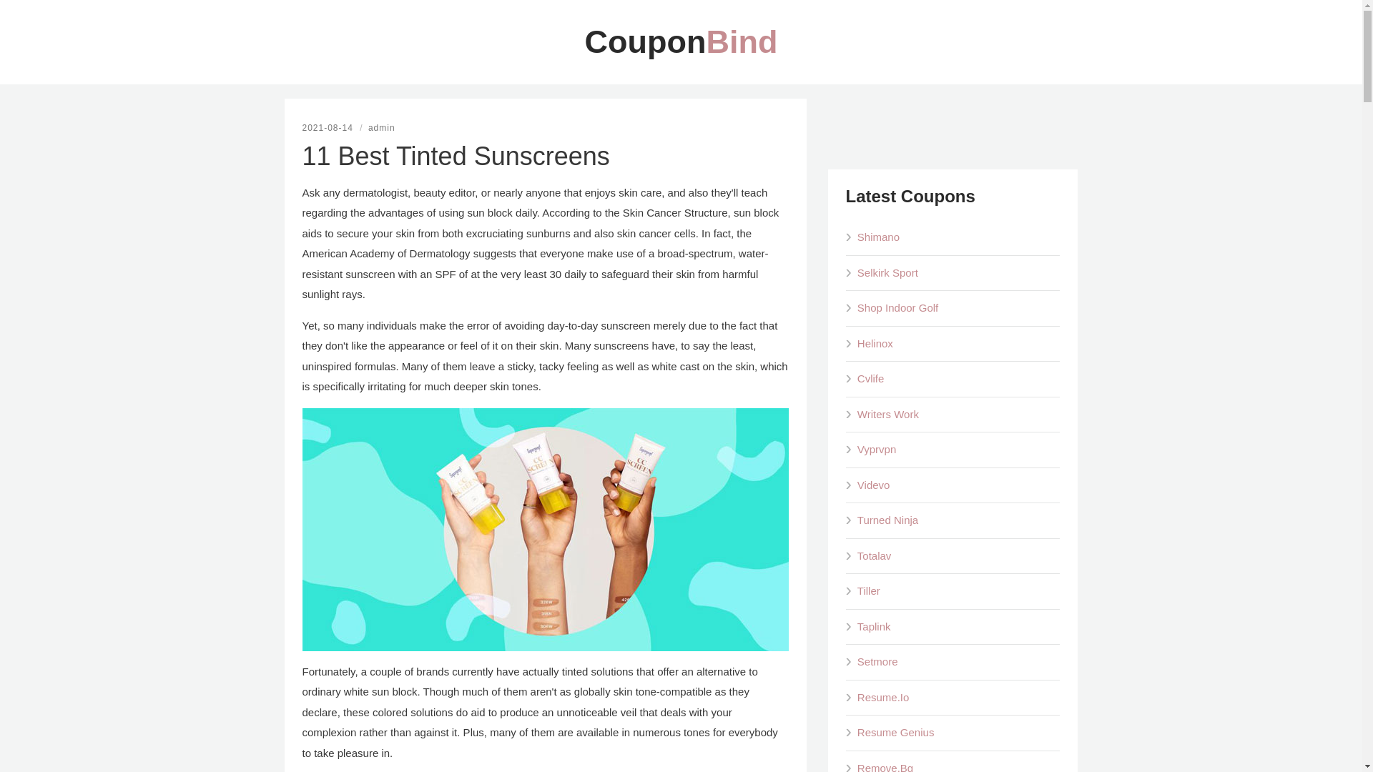  I want to click on Shimano, so click(958, 237).